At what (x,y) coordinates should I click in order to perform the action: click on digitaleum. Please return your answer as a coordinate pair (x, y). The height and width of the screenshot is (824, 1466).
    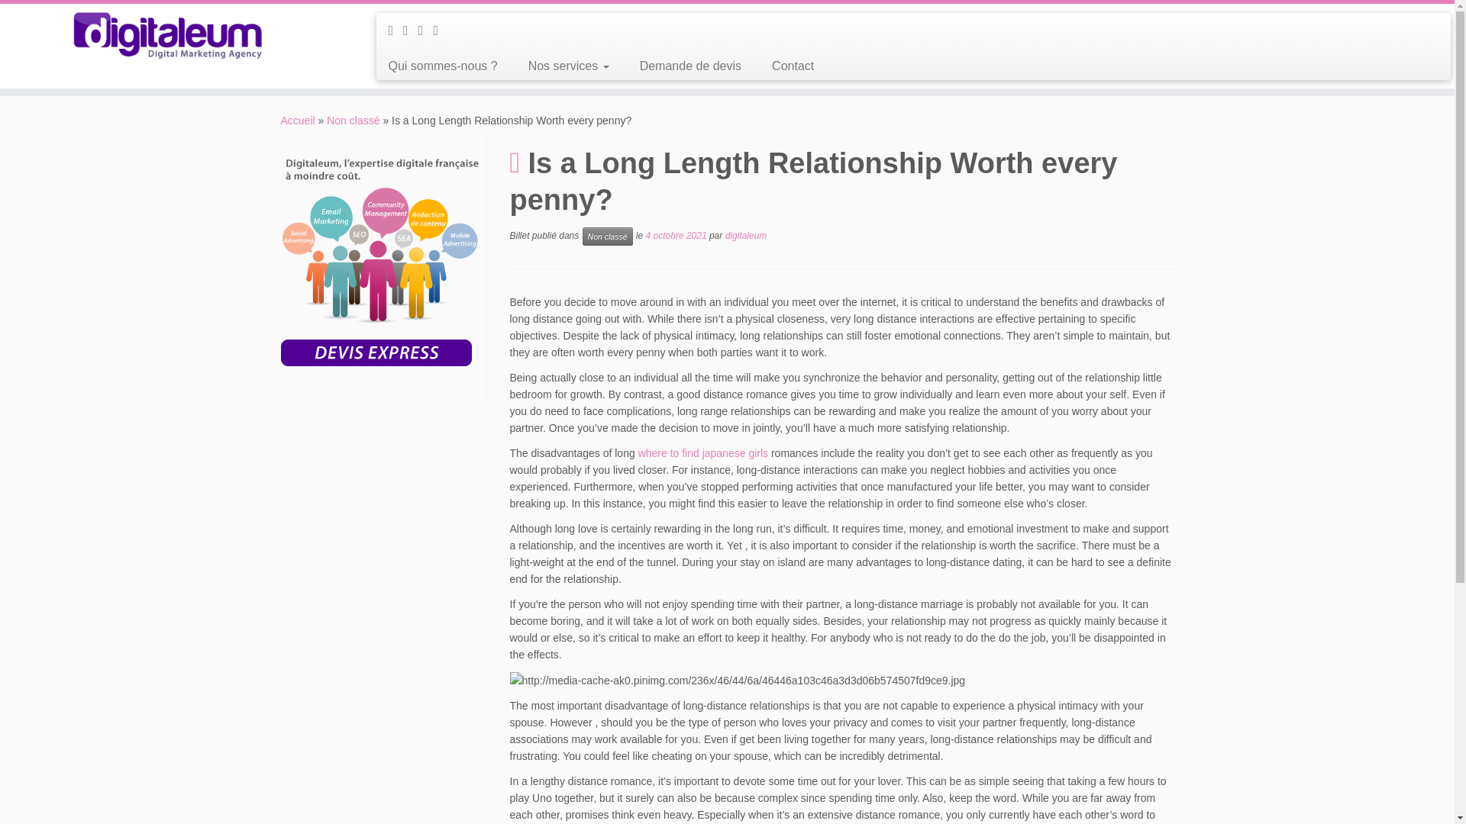
    Looking at the image, I should click on (746, 236).